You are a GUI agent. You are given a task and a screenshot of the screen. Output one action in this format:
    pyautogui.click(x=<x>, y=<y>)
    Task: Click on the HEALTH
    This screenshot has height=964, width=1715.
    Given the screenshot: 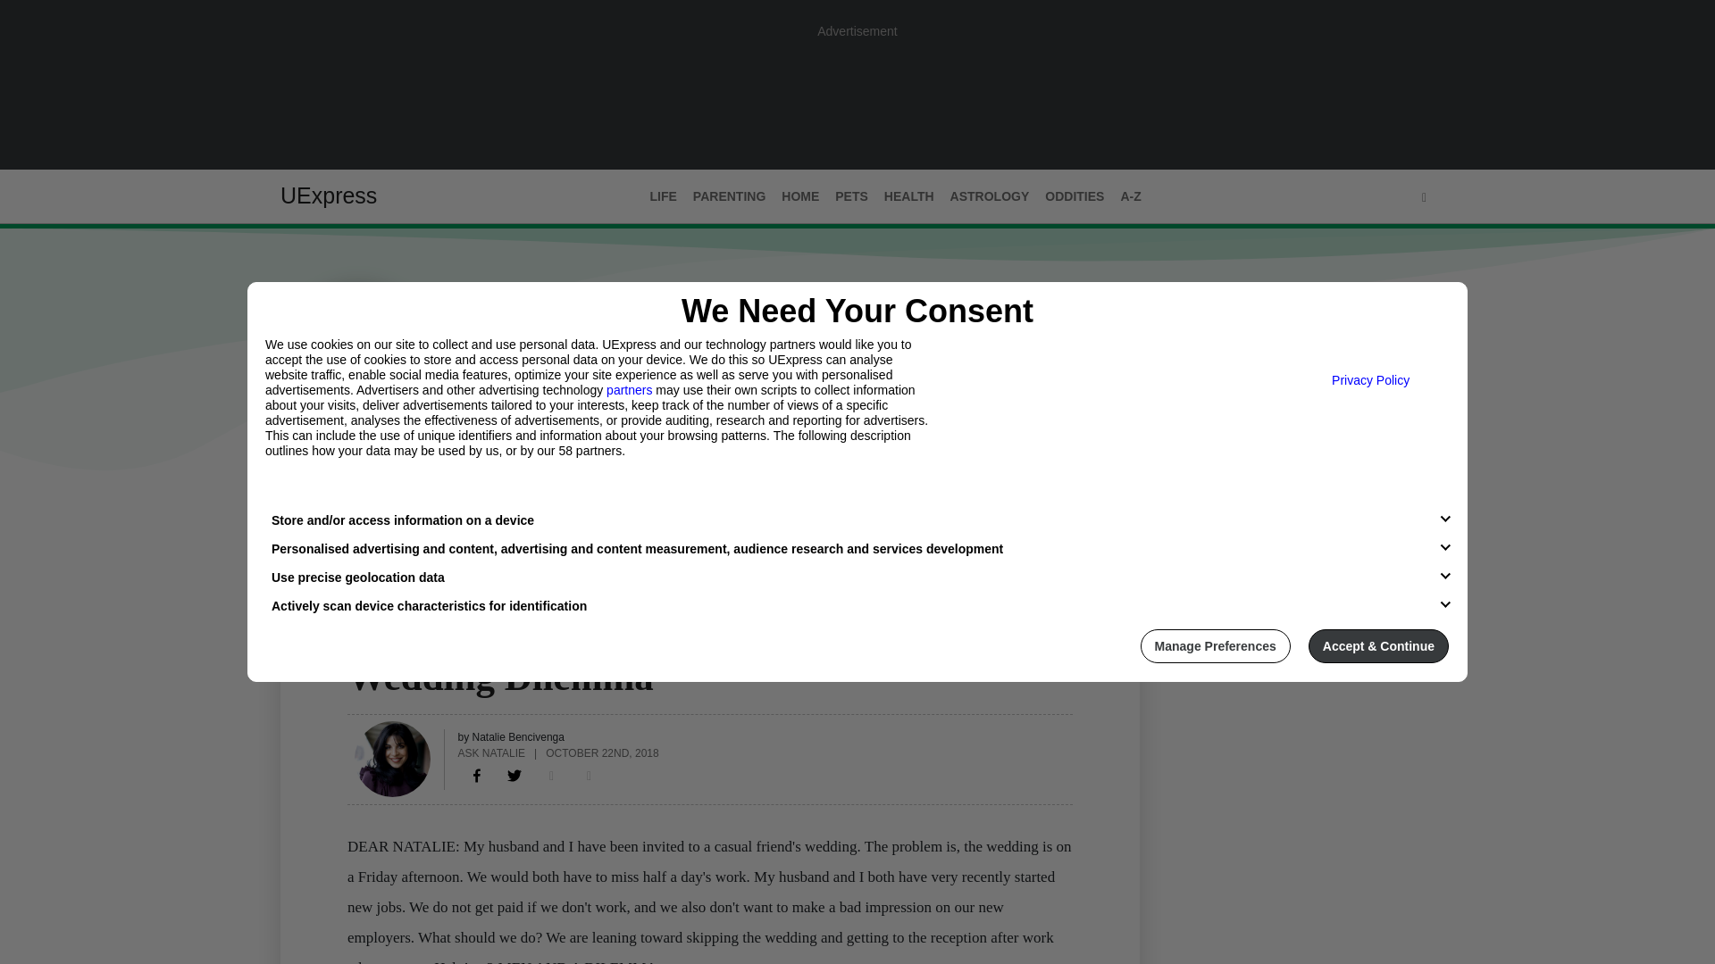 What is the action you would take?
    pyautogui.click(x=909, y=196)
    